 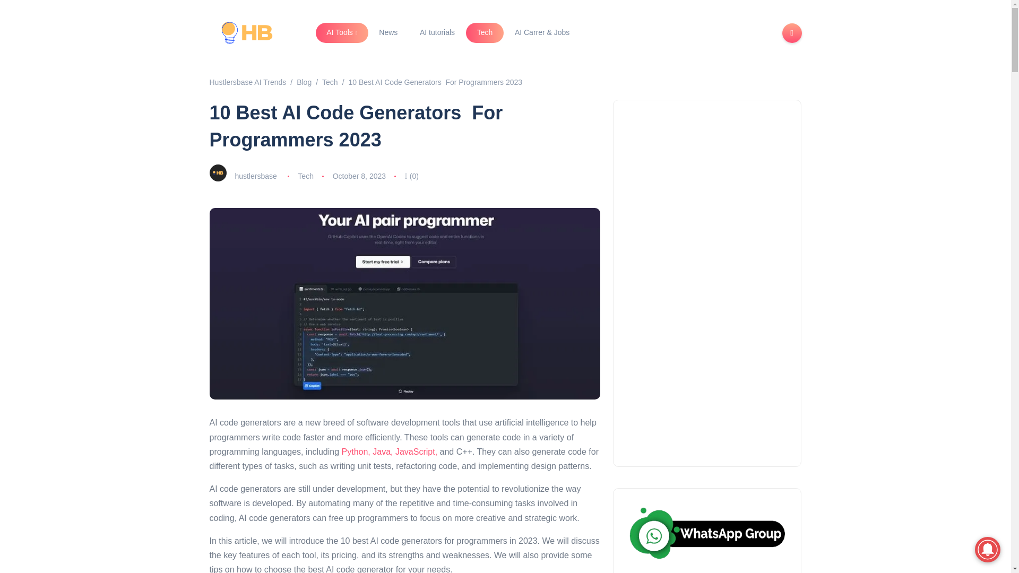 What do you see at coordinates (306, 176) in the screenshot?
I see `Tech` at bounding box center [306, 176].